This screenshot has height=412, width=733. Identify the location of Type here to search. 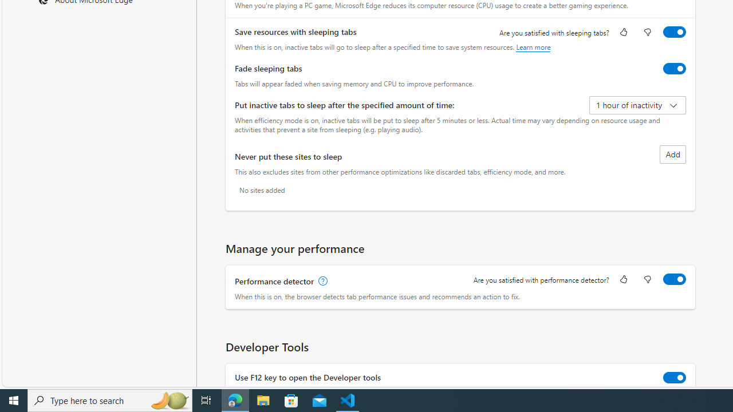
(110, 401).